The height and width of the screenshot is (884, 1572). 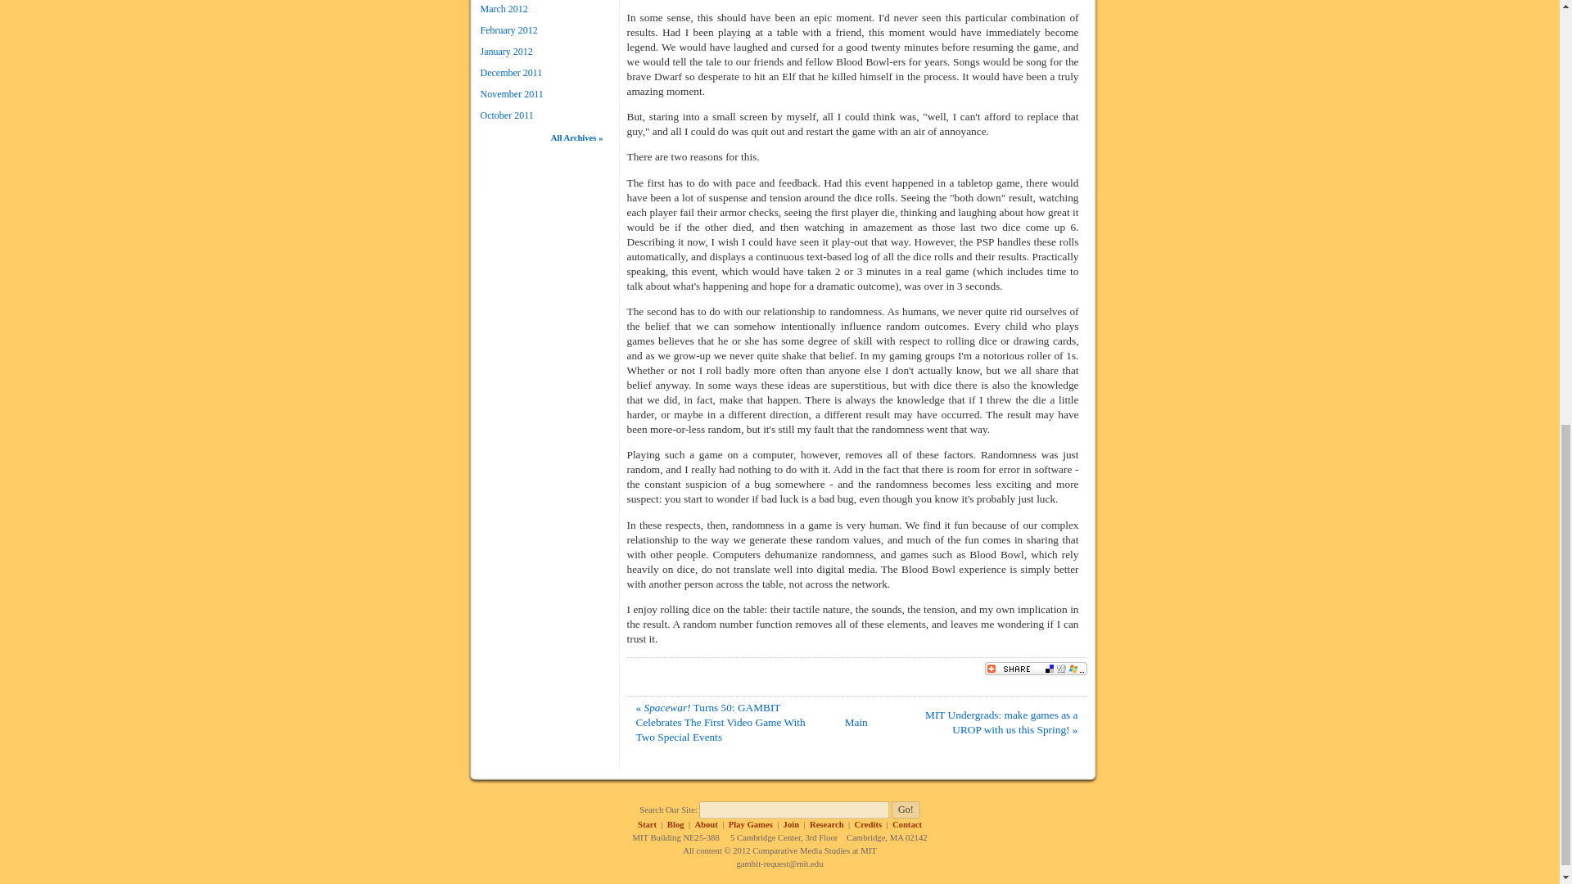 I want to click on December 2011, so click(x=511, y=73).